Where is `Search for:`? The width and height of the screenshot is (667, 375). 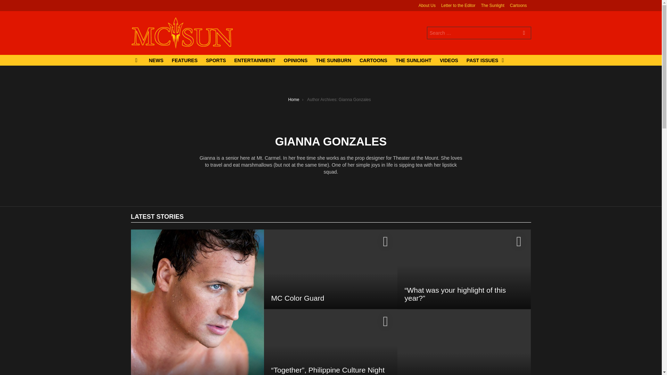
Search for: is located at coordinates (479, 33).